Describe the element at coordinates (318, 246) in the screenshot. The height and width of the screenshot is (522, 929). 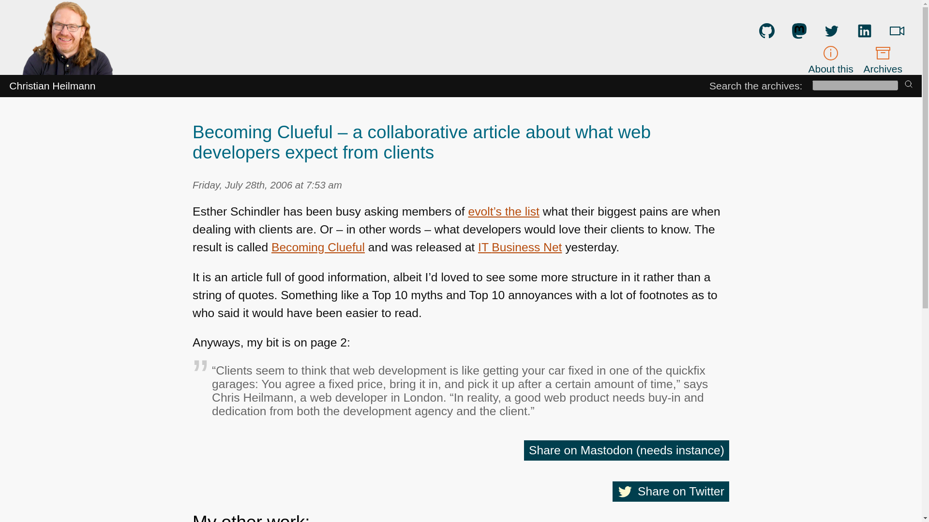
I see `Becoming Clueful` at that location.